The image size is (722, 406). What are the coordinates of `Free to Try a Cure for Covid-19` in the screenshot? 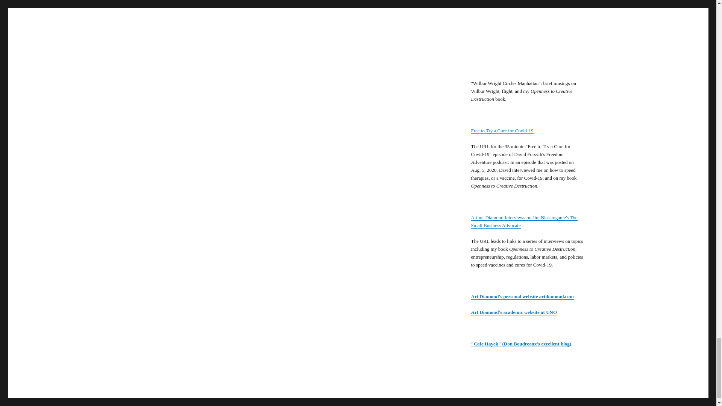 It's located at (502, 131).